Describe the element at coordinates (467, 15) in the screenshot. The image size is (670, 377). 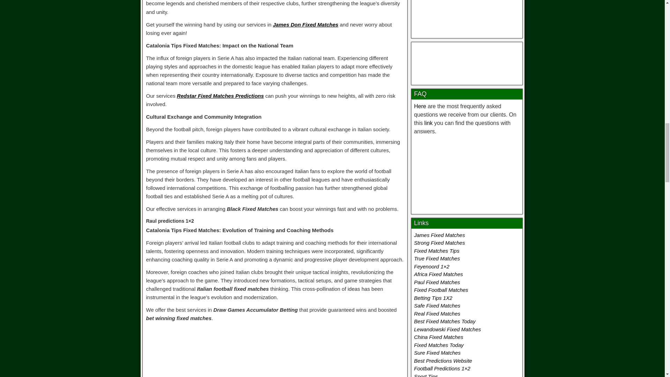
I see `winning tips predictions sources` at that location.